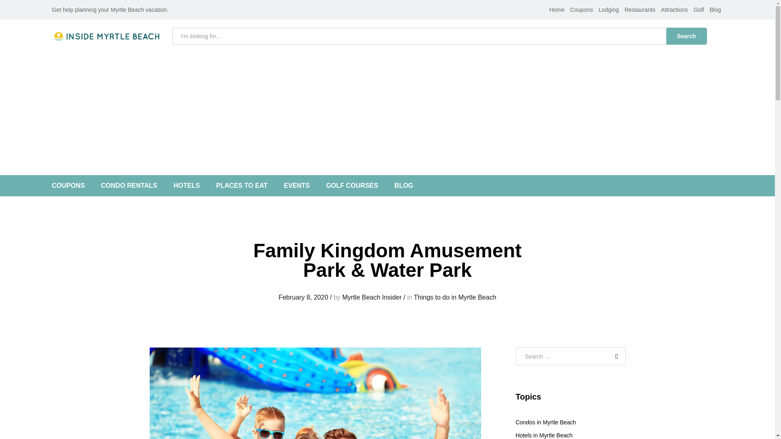  Describe the element at coordinates (455, 297) in the screenshot. I see `Things to do in Myrtle Beach` at that location.